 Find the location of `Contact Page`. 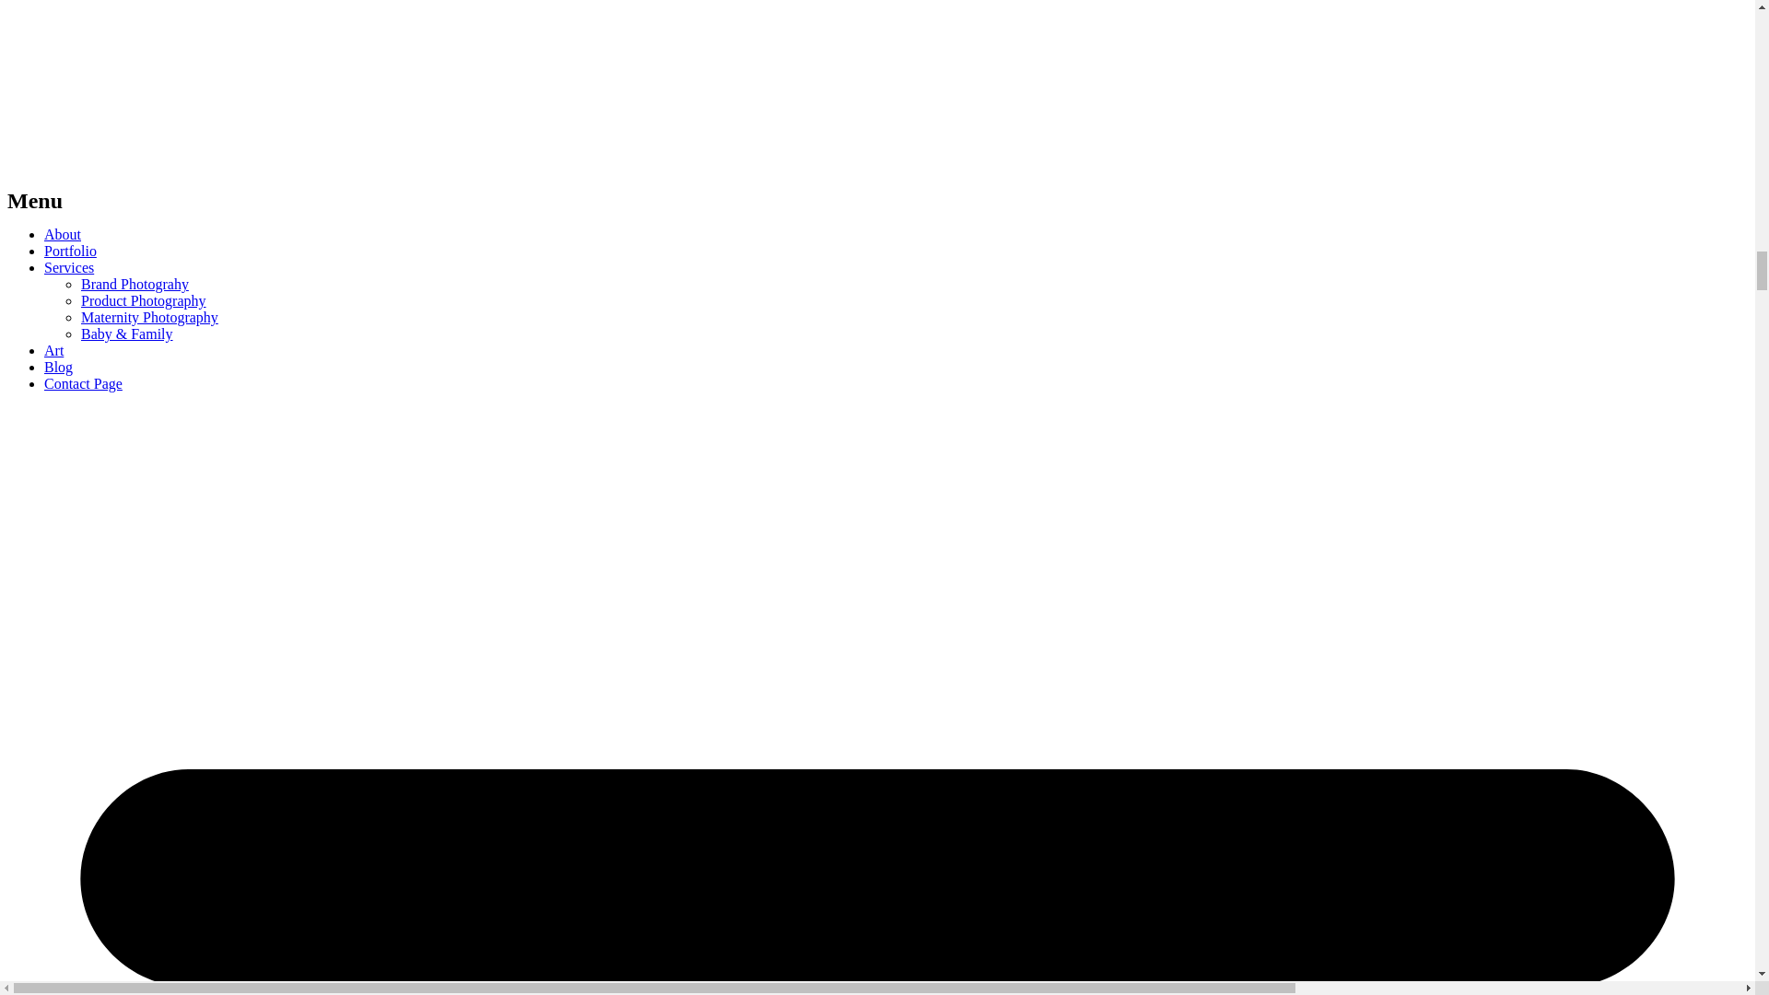

Contact Page is located at coordinates (83, 383).